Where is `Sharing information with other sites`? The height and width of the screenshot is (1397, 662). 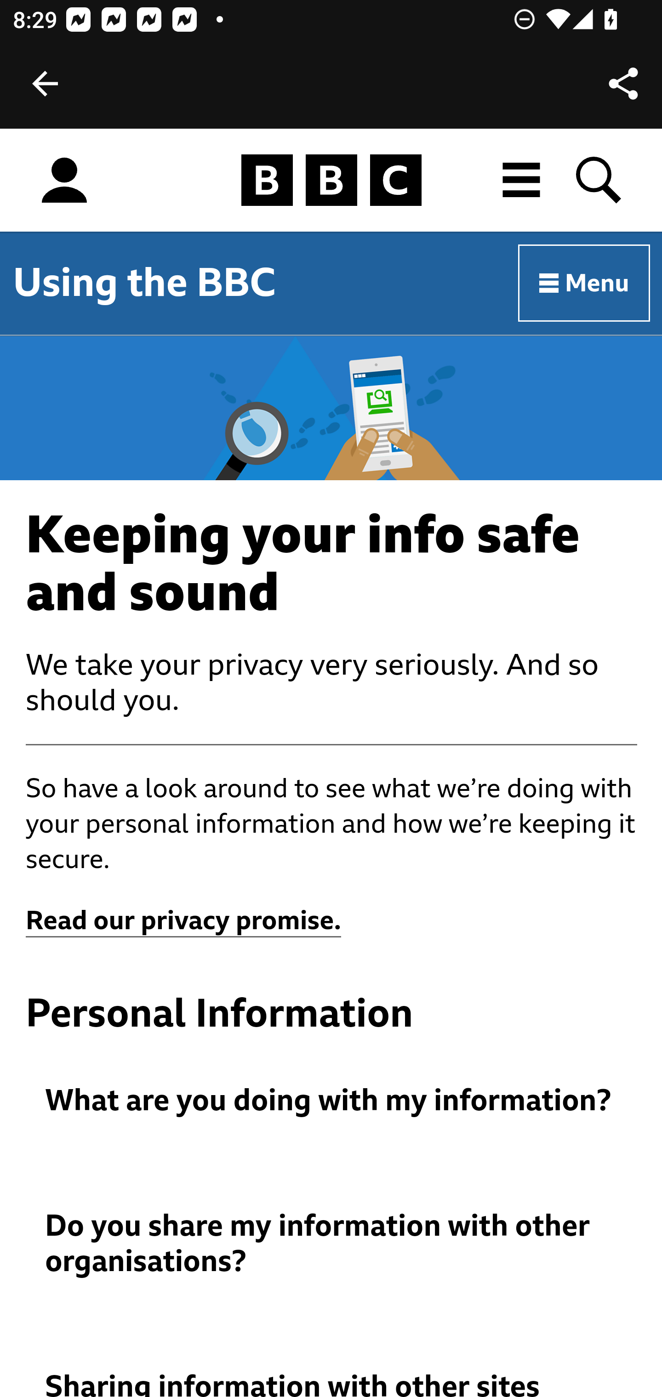 Sharing information with other sites is located at coordinates (332, 1383).